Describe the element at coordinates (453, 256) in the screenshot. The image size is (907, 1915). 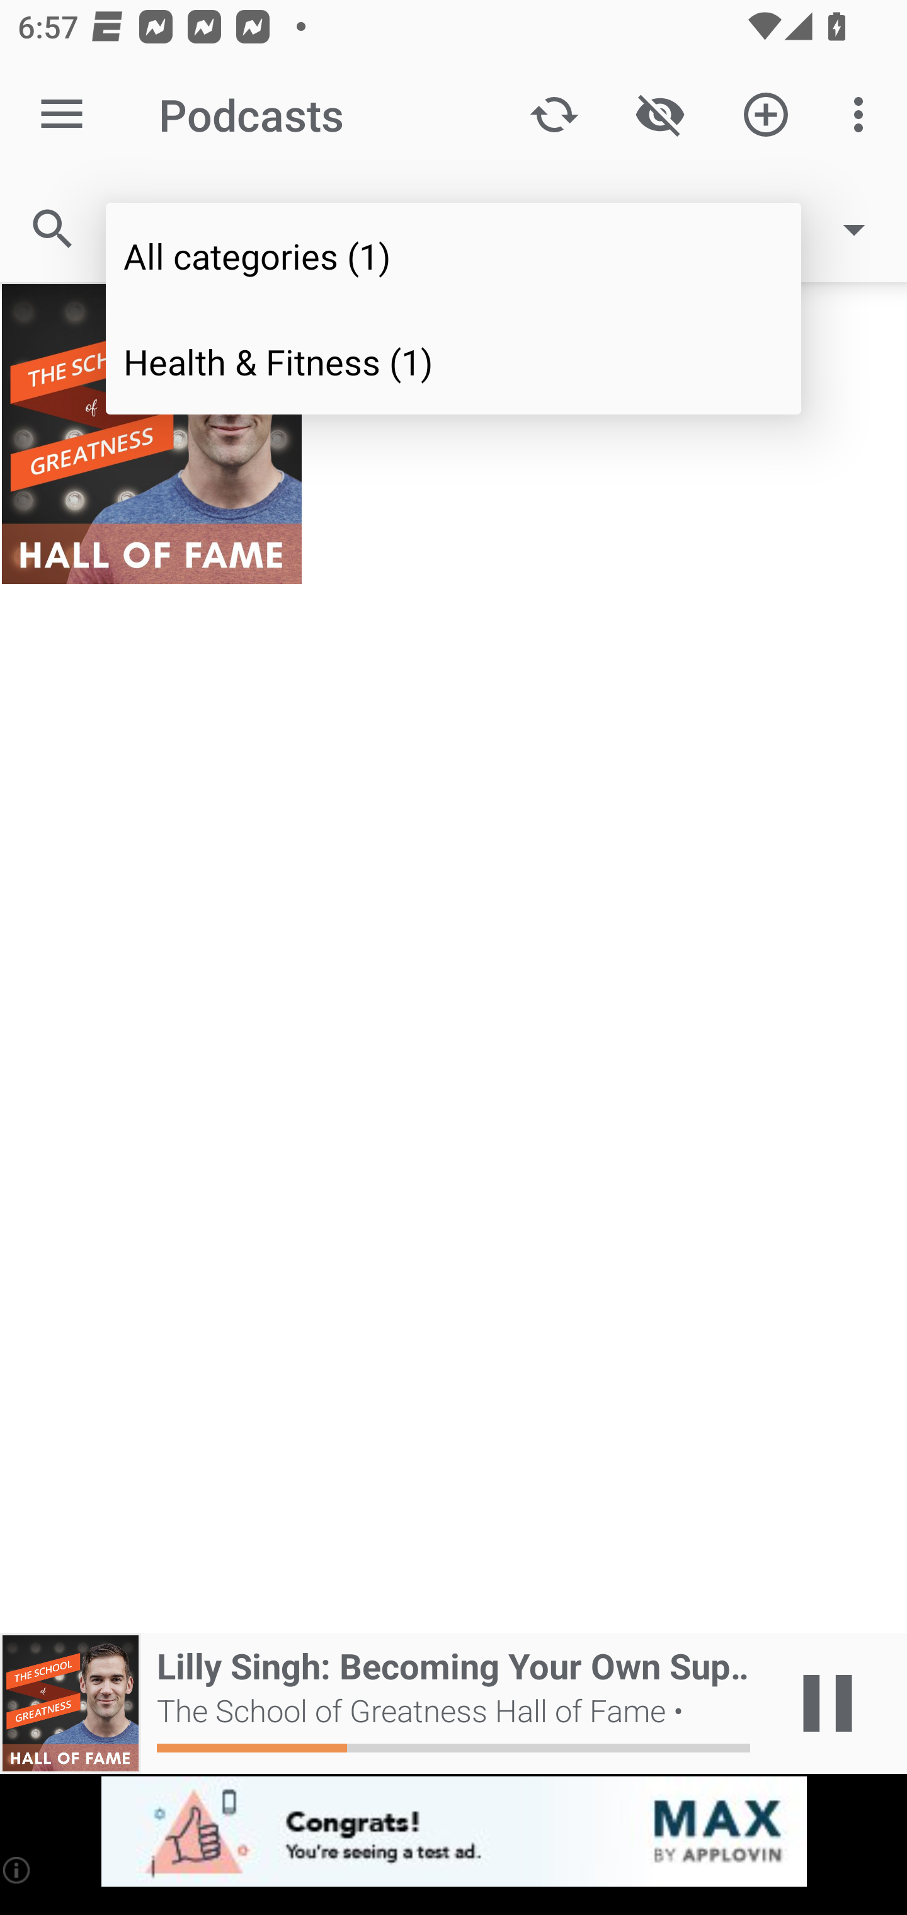
I see `All categories (1)` at that location.